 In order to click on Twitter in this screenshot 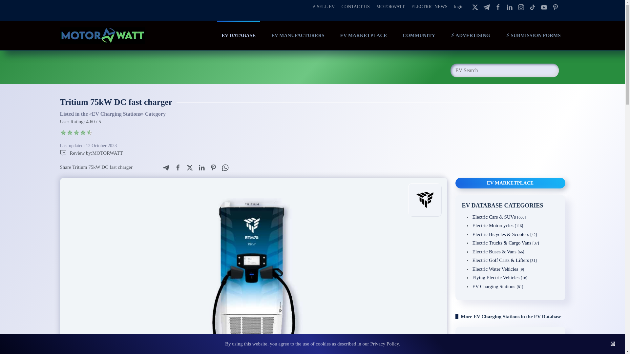, I will do `click(190, 167)`.